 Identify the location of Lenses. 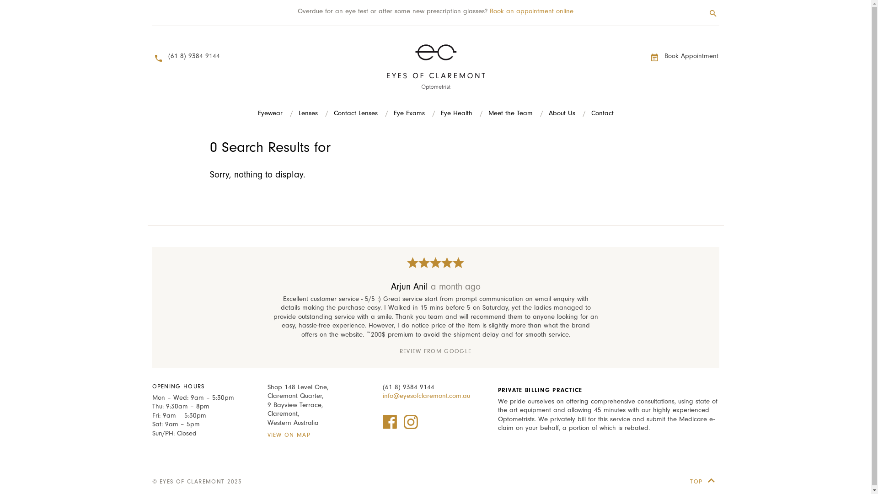
(308, 113).